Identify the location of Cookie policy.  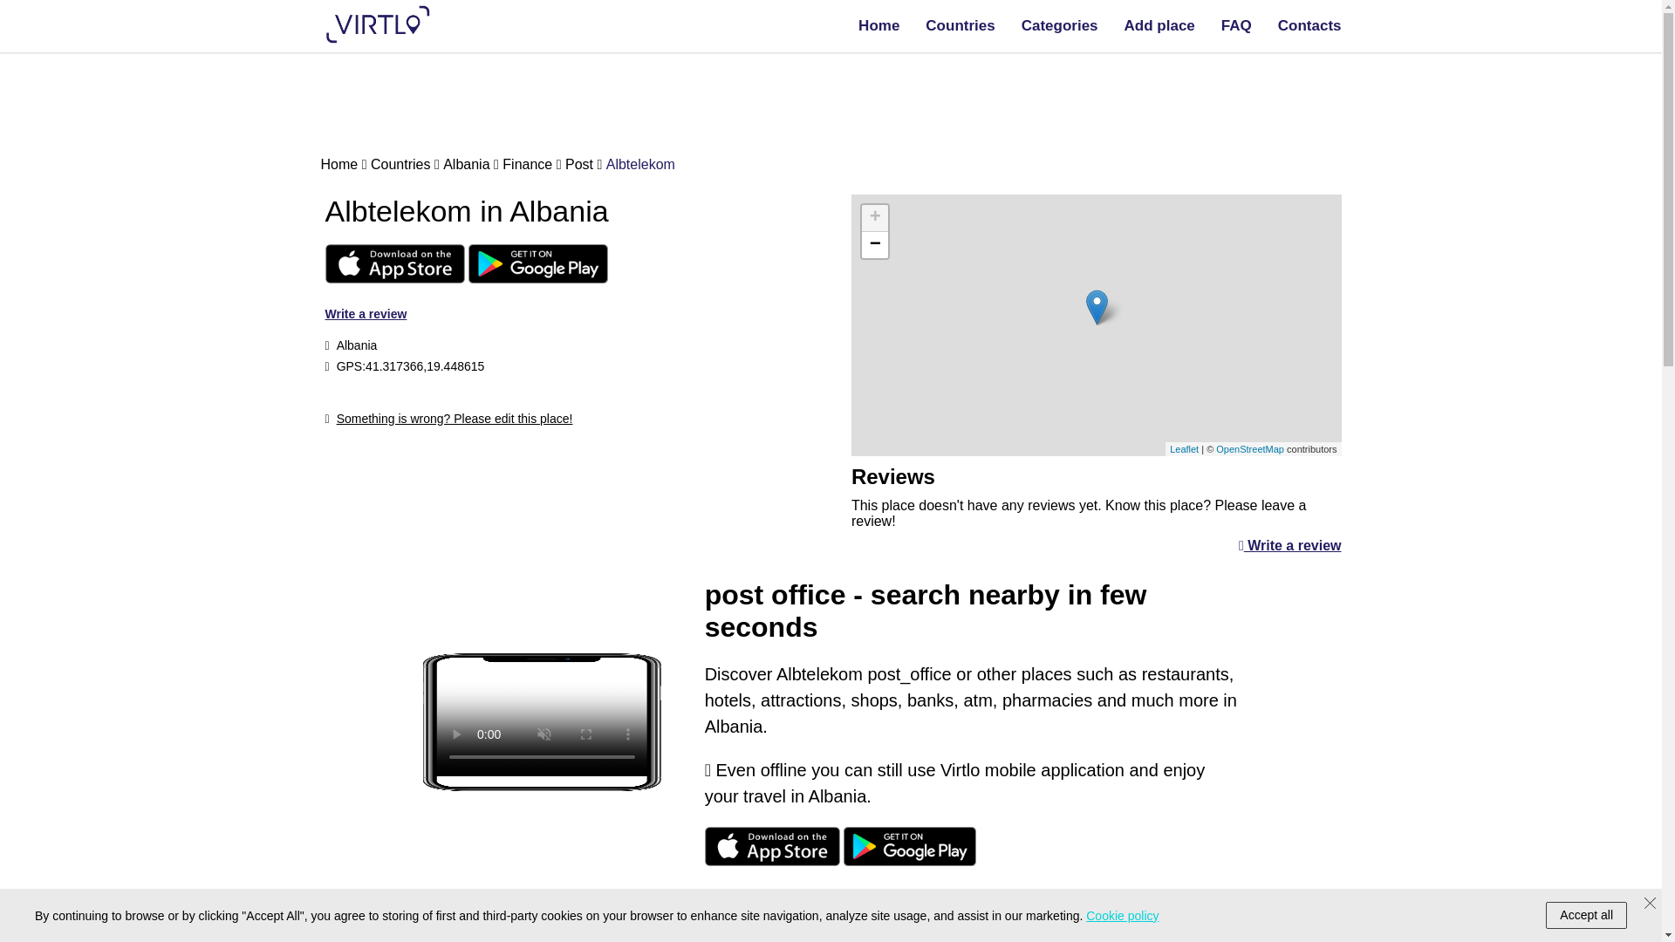
(1122, 916).